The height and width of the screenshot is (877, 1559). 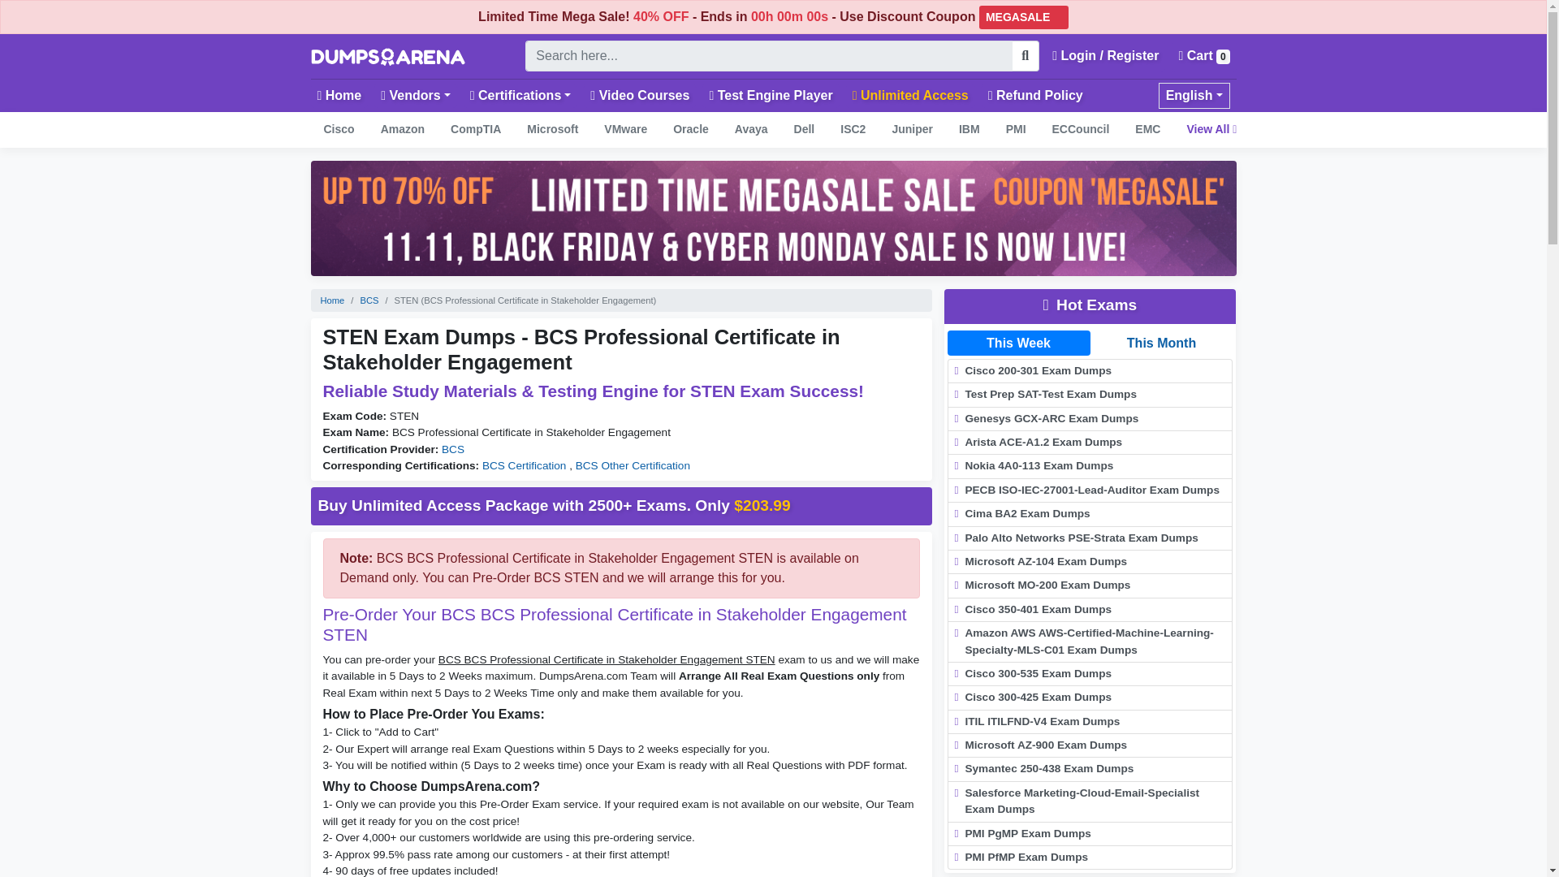 I want to click on Vendors, so click(x=415, y=95).